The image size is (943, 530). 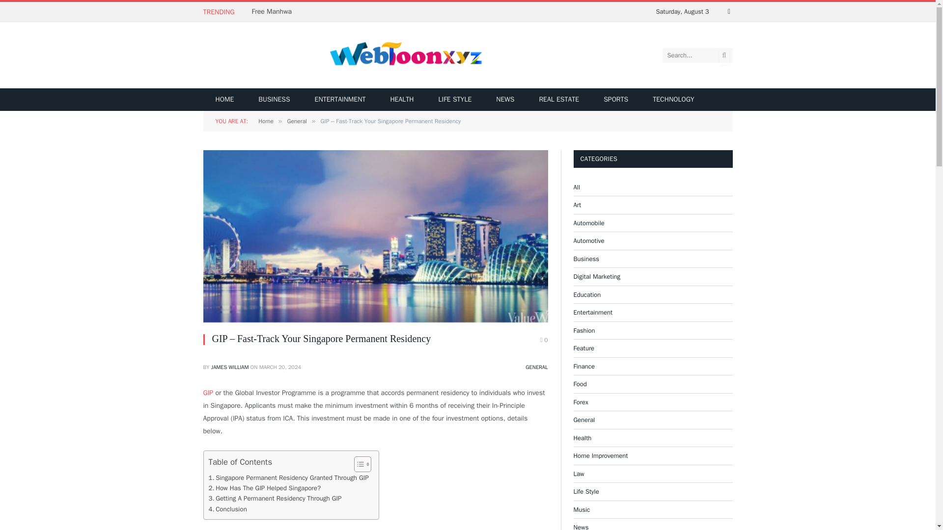 What do you see at coordinates (297, 121) in the screenshot?
I see `General` at bounding box center [297, 121].